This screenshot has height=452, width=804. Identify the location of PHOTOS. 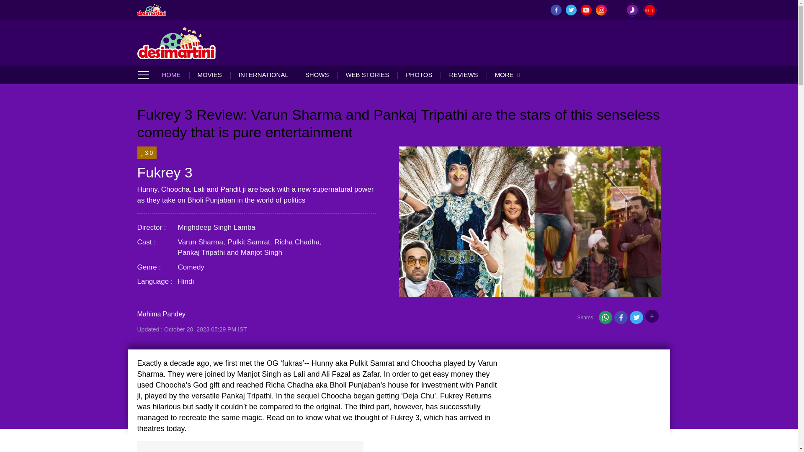
(419, 74).